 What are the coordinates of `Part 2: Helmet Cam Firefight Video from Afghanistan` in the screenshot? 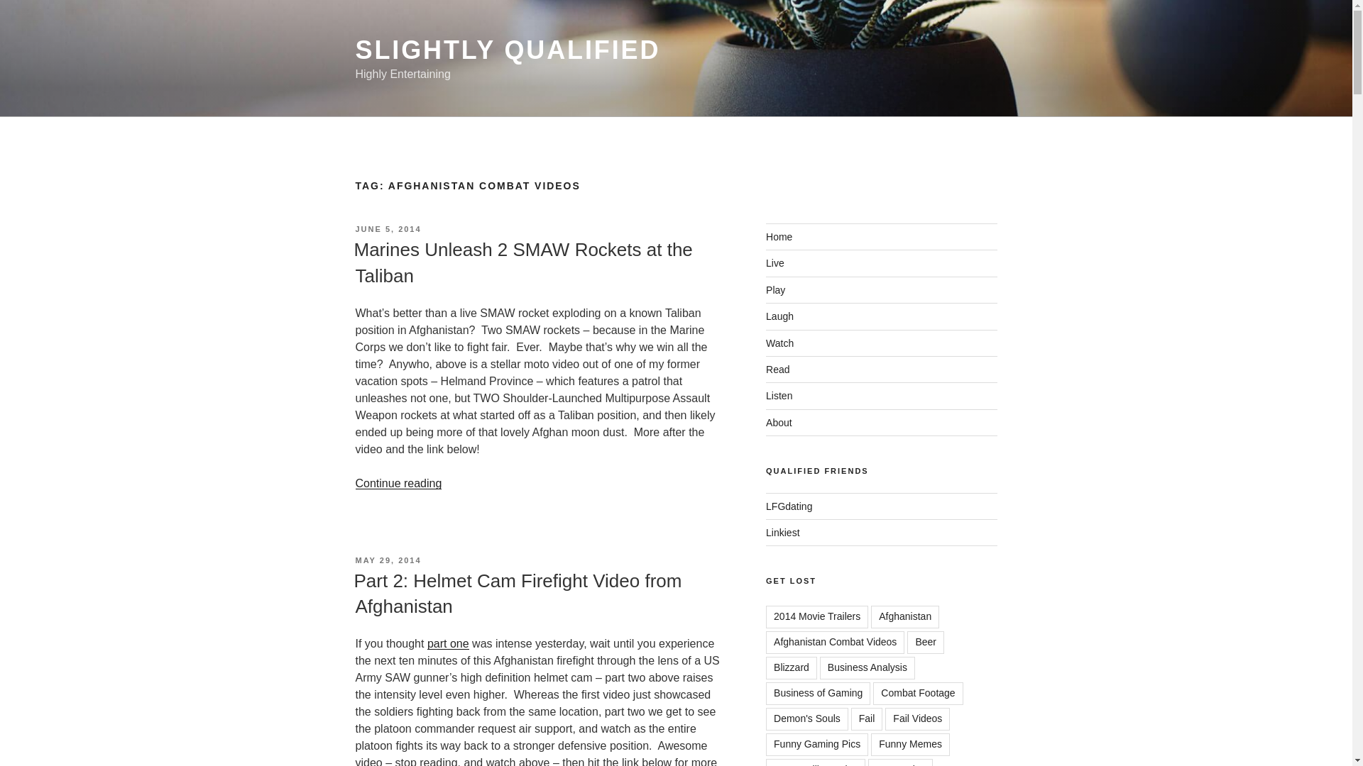 It's located at (517, 593).